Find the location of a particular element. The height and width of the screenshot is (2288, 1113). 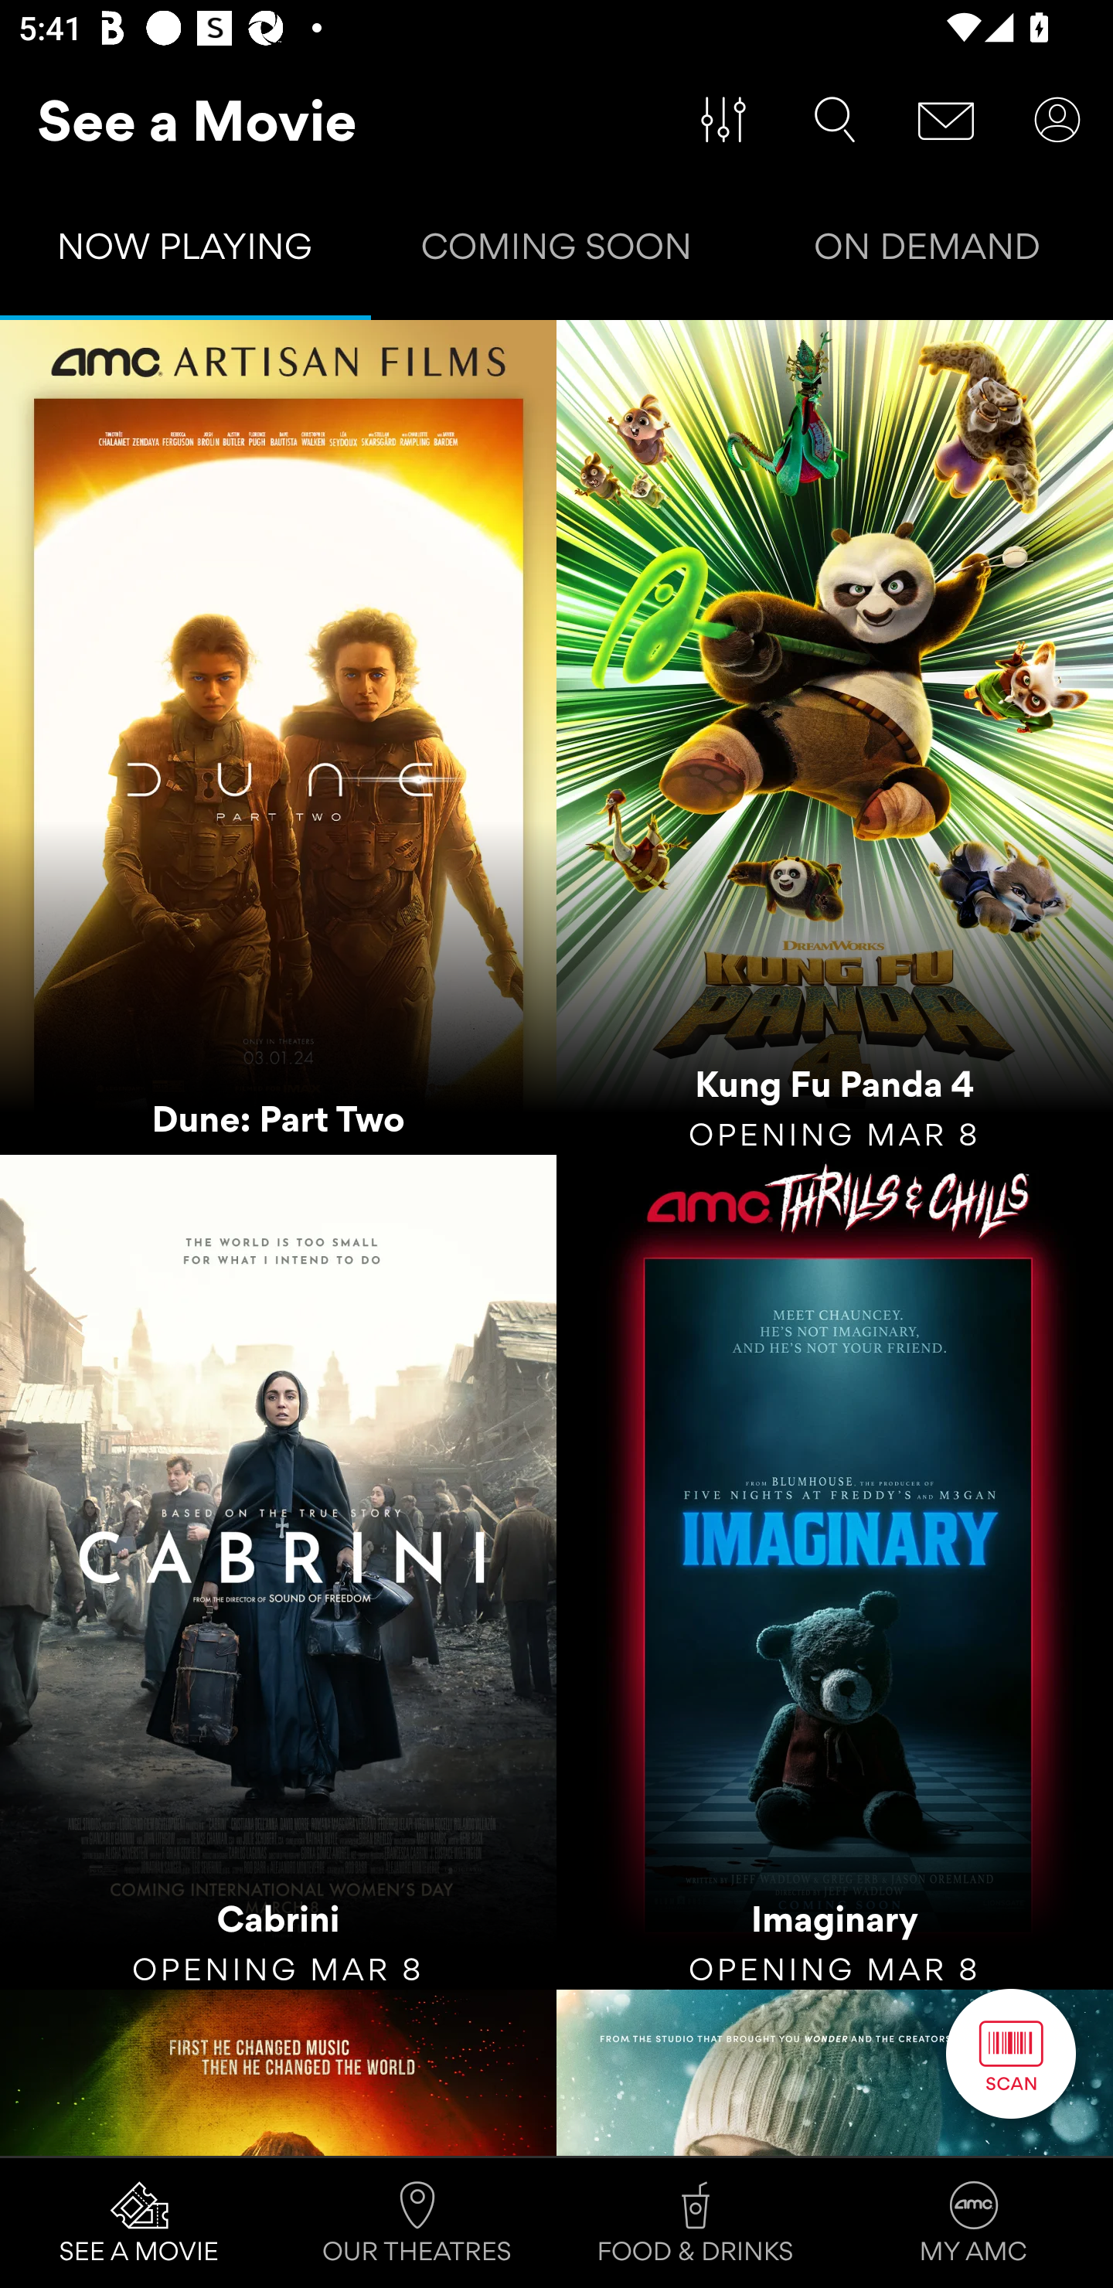

User Account is located at coordinates (1057, 120).